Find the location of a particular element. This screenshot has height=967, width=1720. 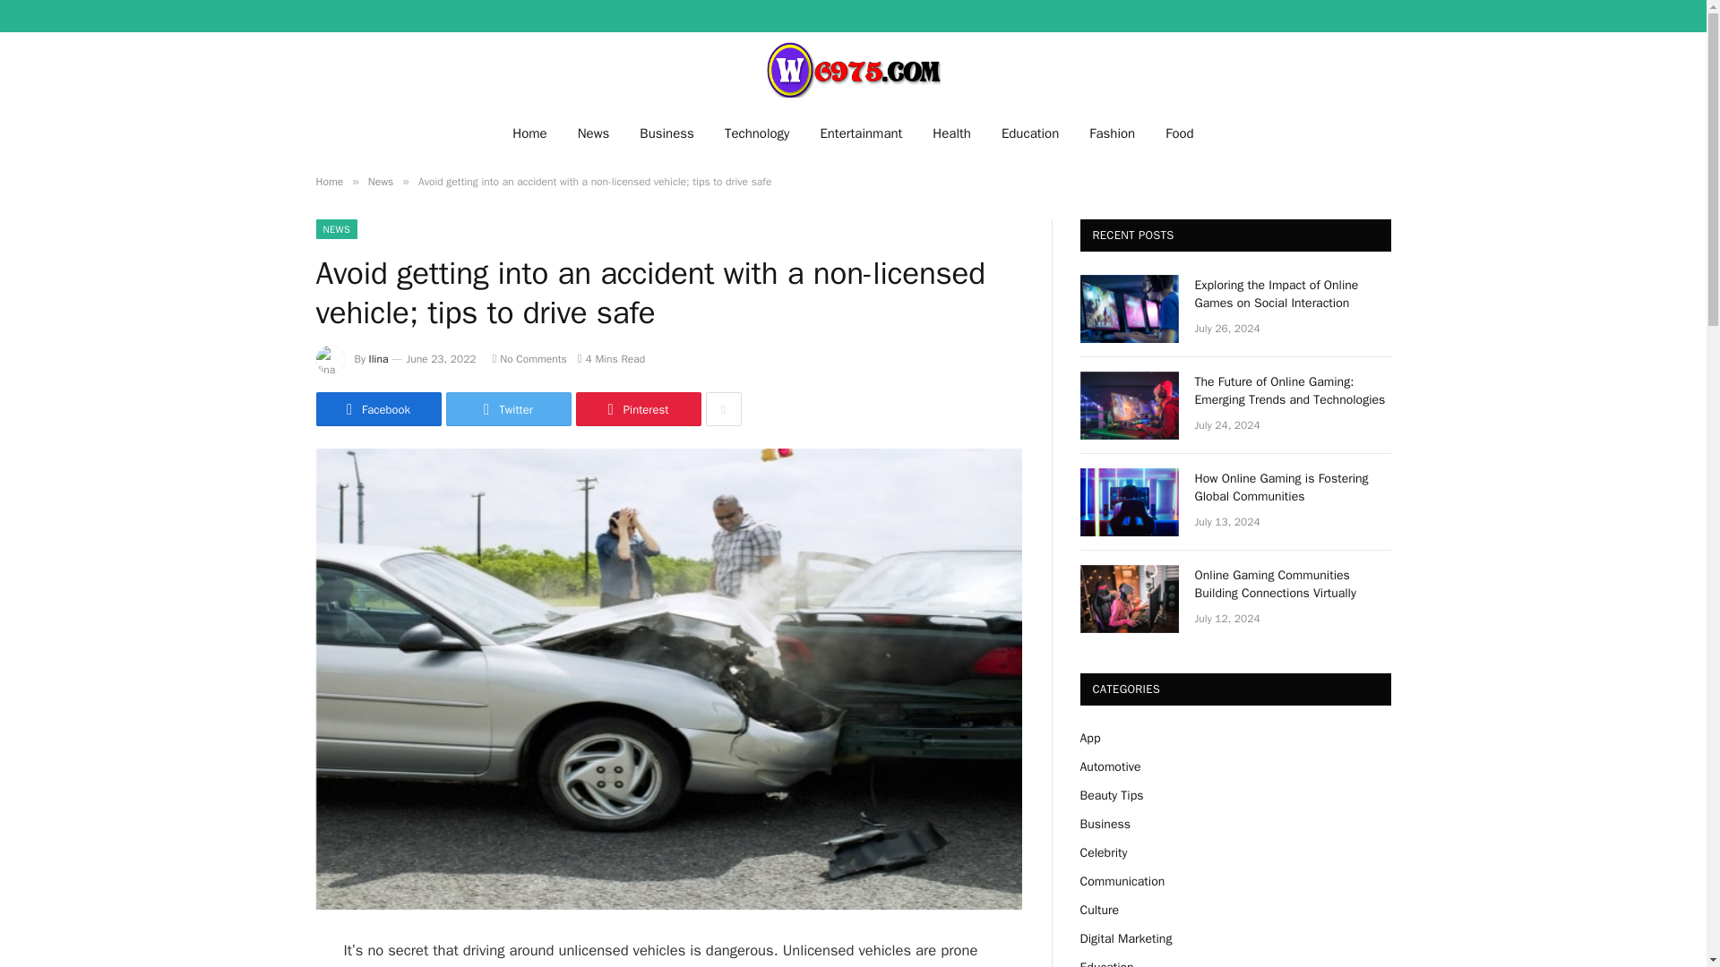

Share on Facebook is located at coordinates (377, 409).